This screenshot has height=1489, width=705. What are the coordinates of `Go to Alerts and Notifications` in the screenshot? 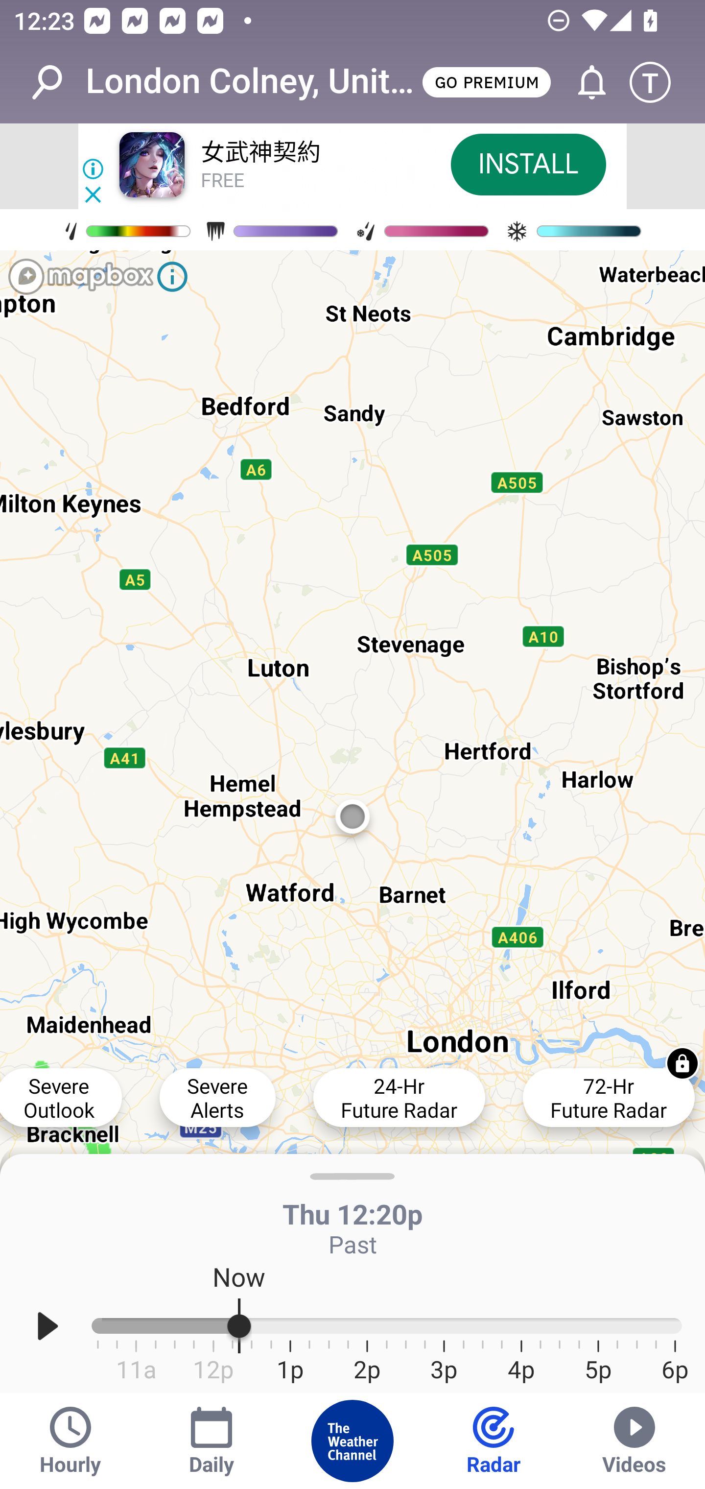 It's located at (583, 82).